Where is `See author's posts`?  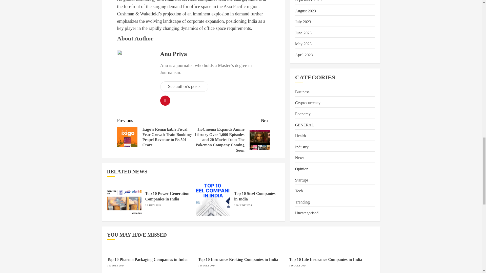 See author's posts is located at coordinates (184, 86).